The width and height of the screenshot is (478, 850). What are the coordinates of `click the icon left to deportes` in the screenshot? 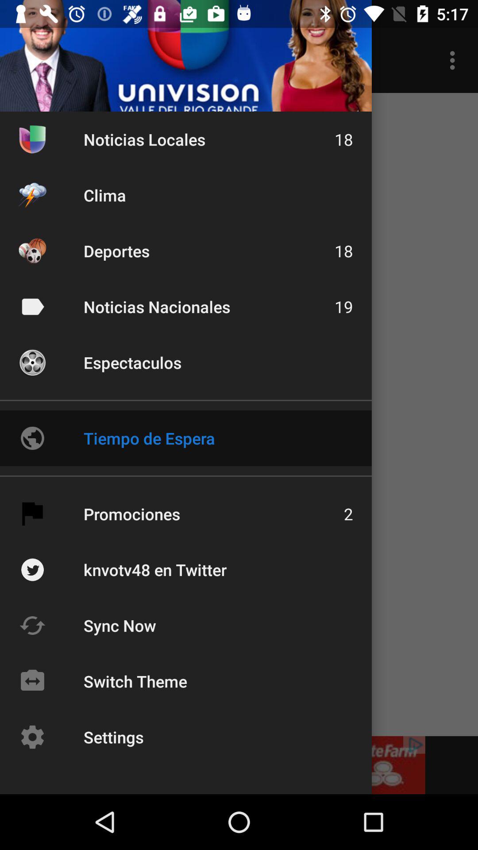 It's located at (32, 251).